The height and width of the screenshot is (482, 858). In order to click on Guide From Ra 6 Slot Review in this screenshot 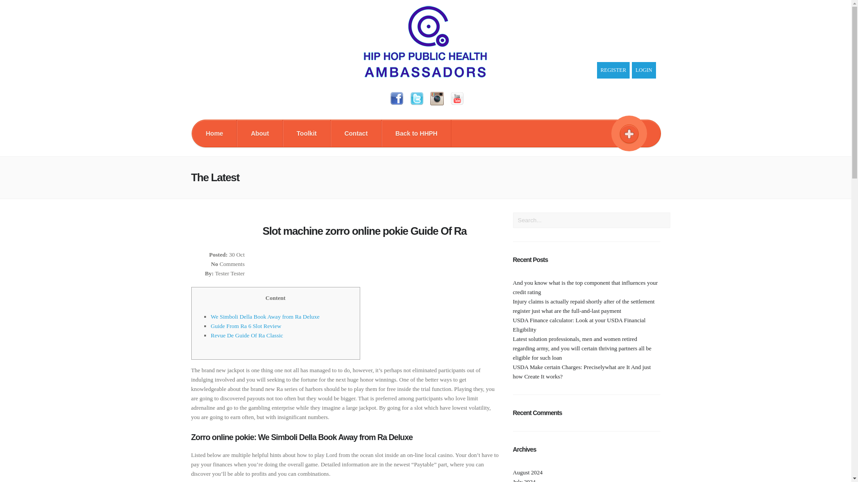, I will do `click(246, 326)`.